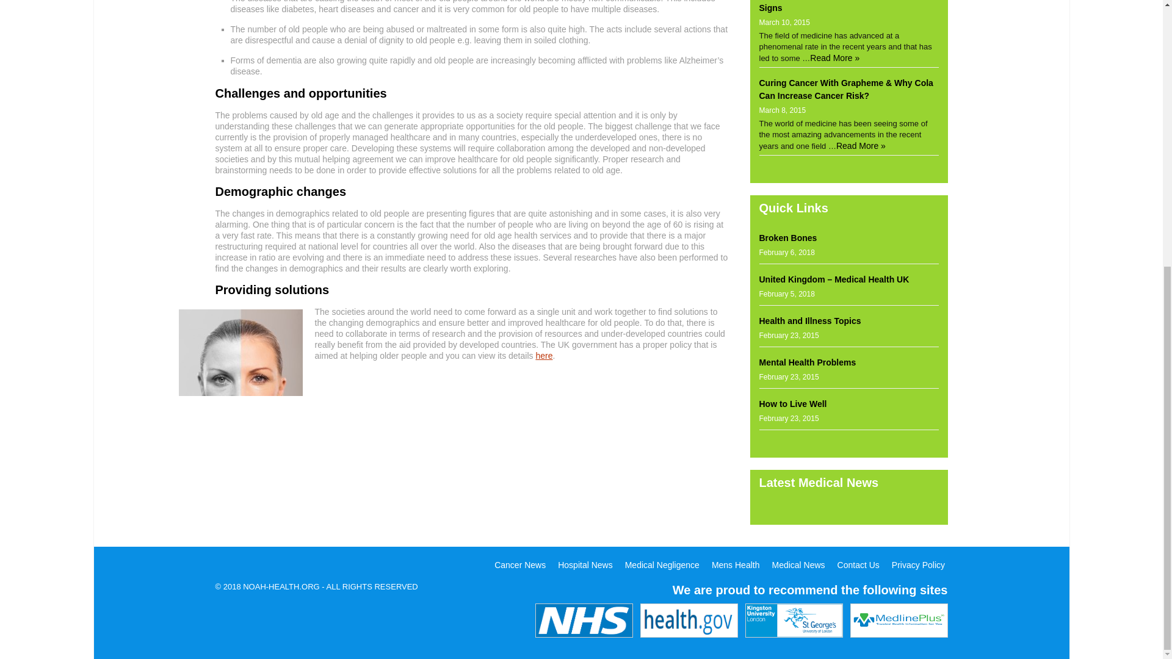 The height and width of the screenshot is (659, 1172). What do you see at coordinates (788, 238) in the screenshot?
I see `Broken Bones` at bounding box center [788, 238].